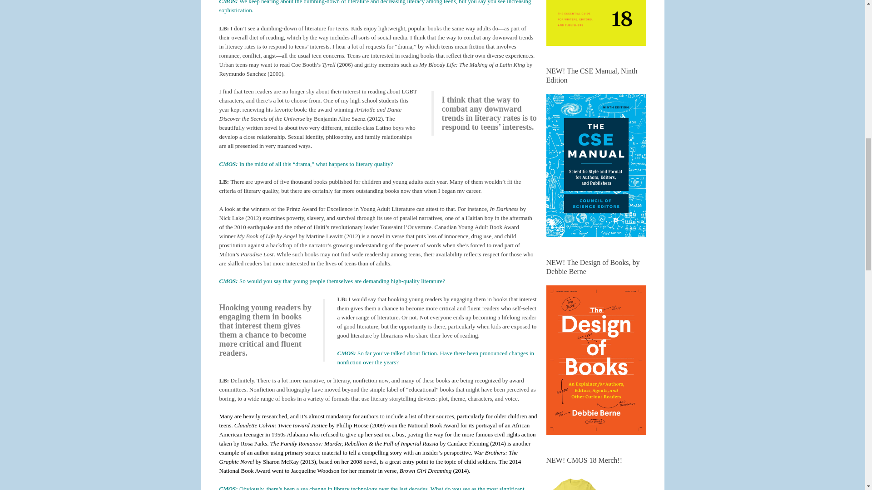  I want to click on Where Research Begins: An Amazon Best Seller!, so click(596, 23).